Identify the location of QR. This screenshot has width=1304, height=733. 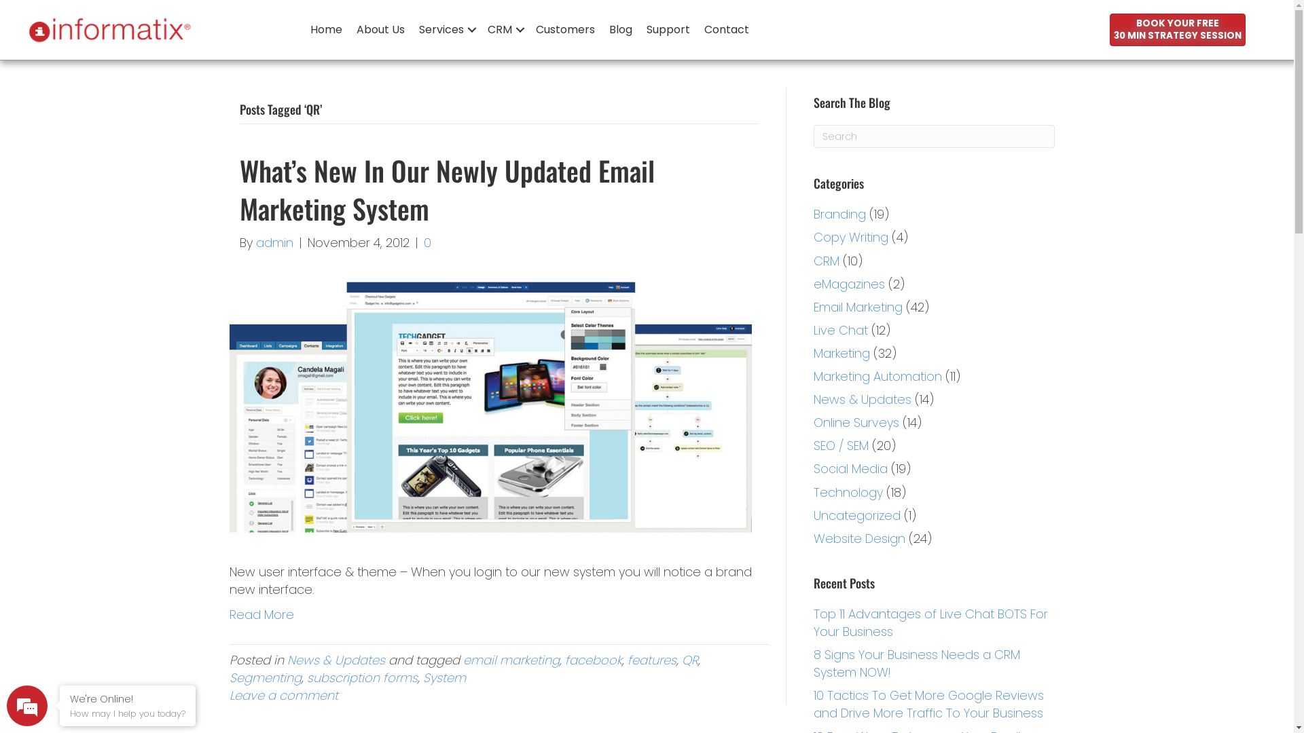
(690, 660).